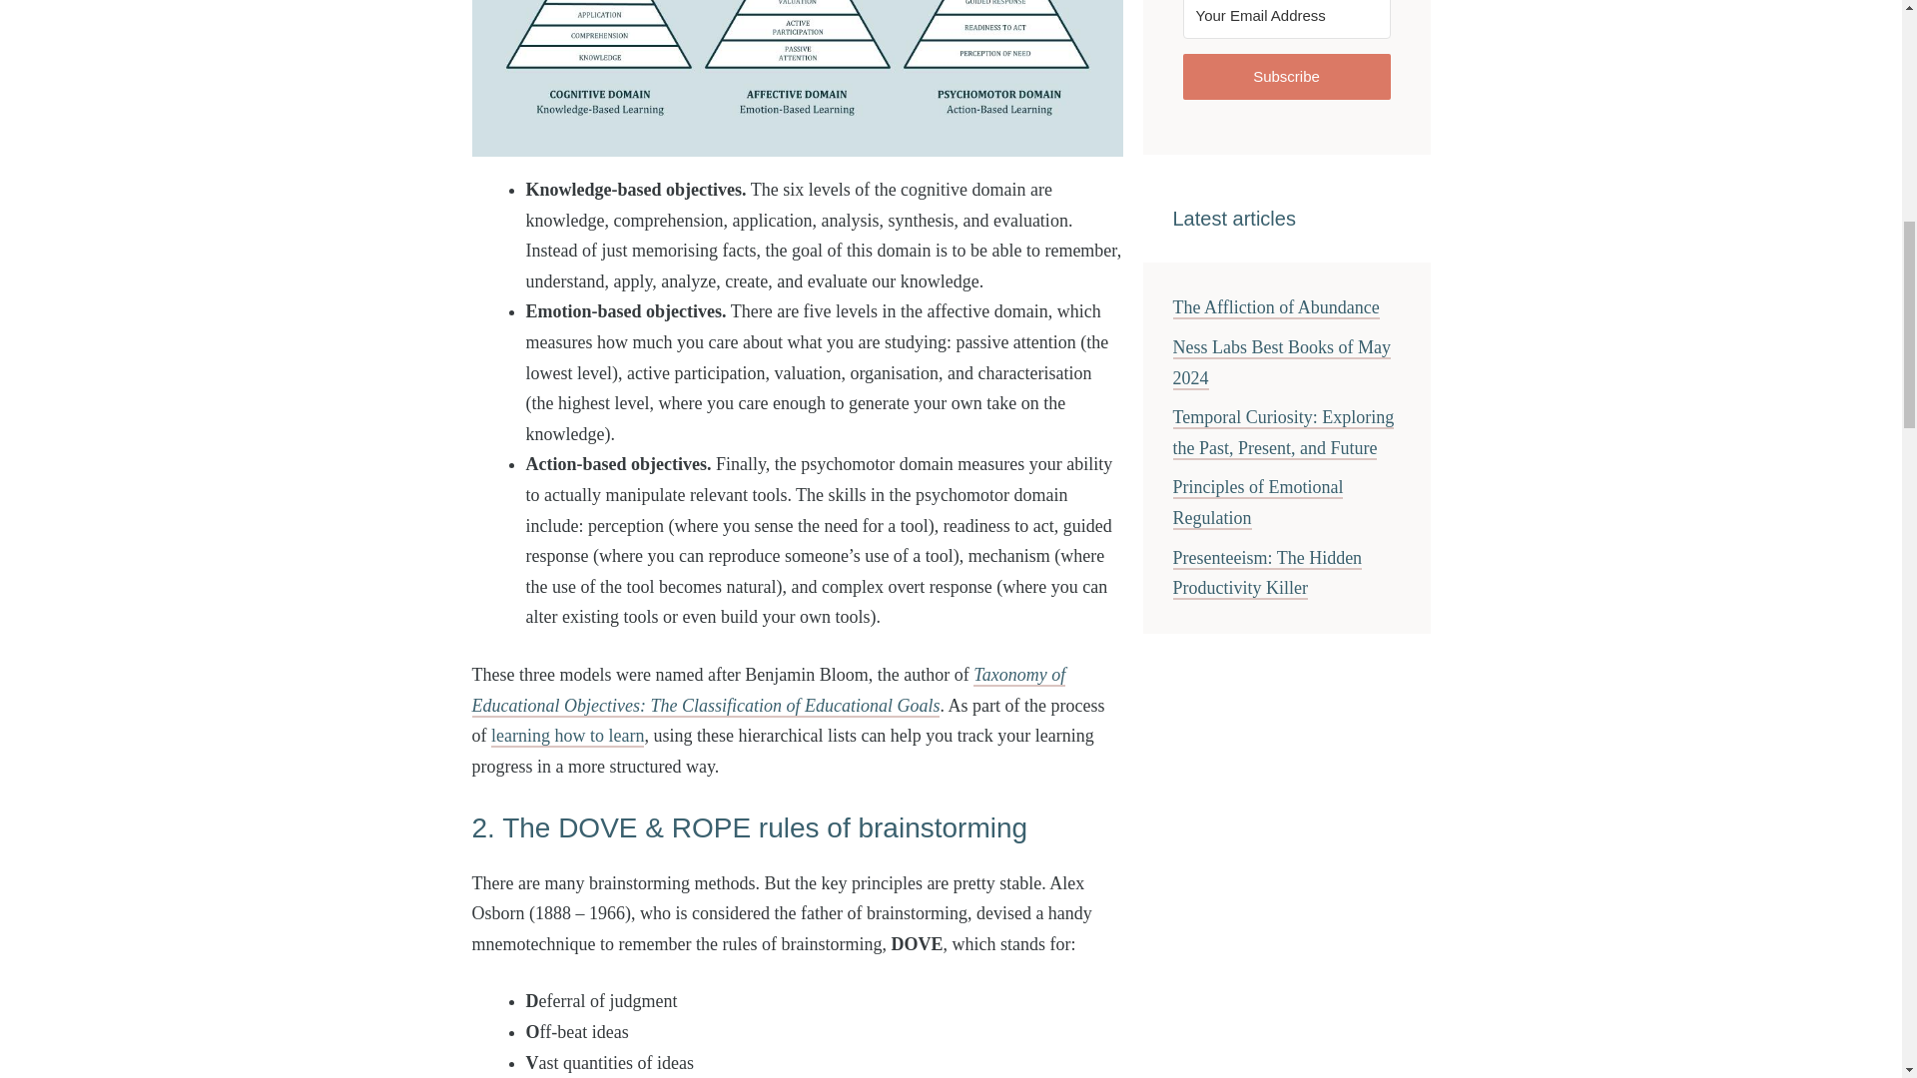 The image size is (1917, 1078). Describe the element at coordinates (1257, 503) in the screenshot. I see `Principles of Emotional Regulation` at that location.